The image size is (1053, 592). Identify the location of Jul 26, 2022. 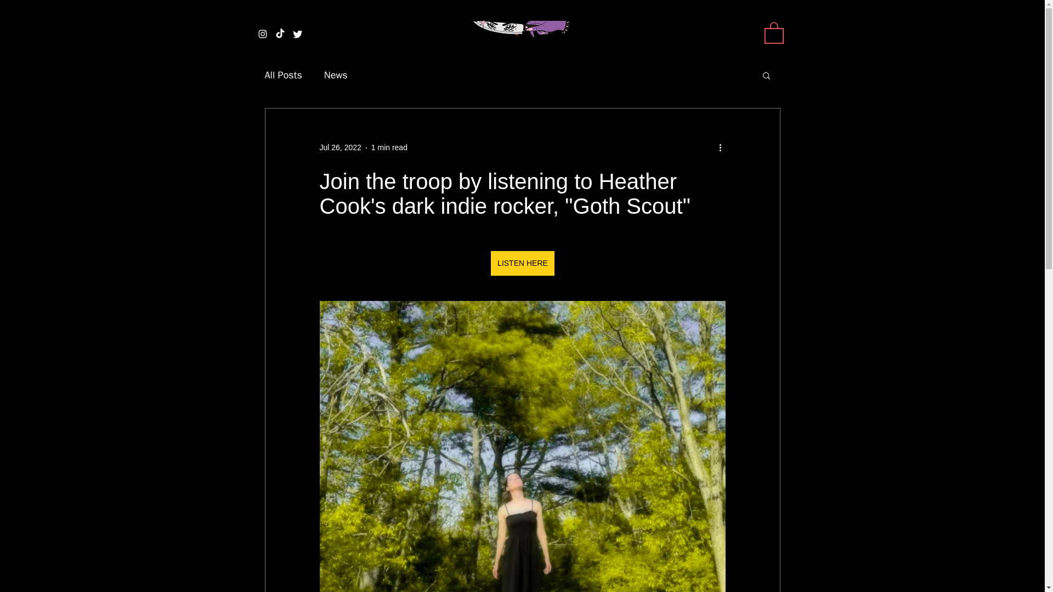
(340, 147).